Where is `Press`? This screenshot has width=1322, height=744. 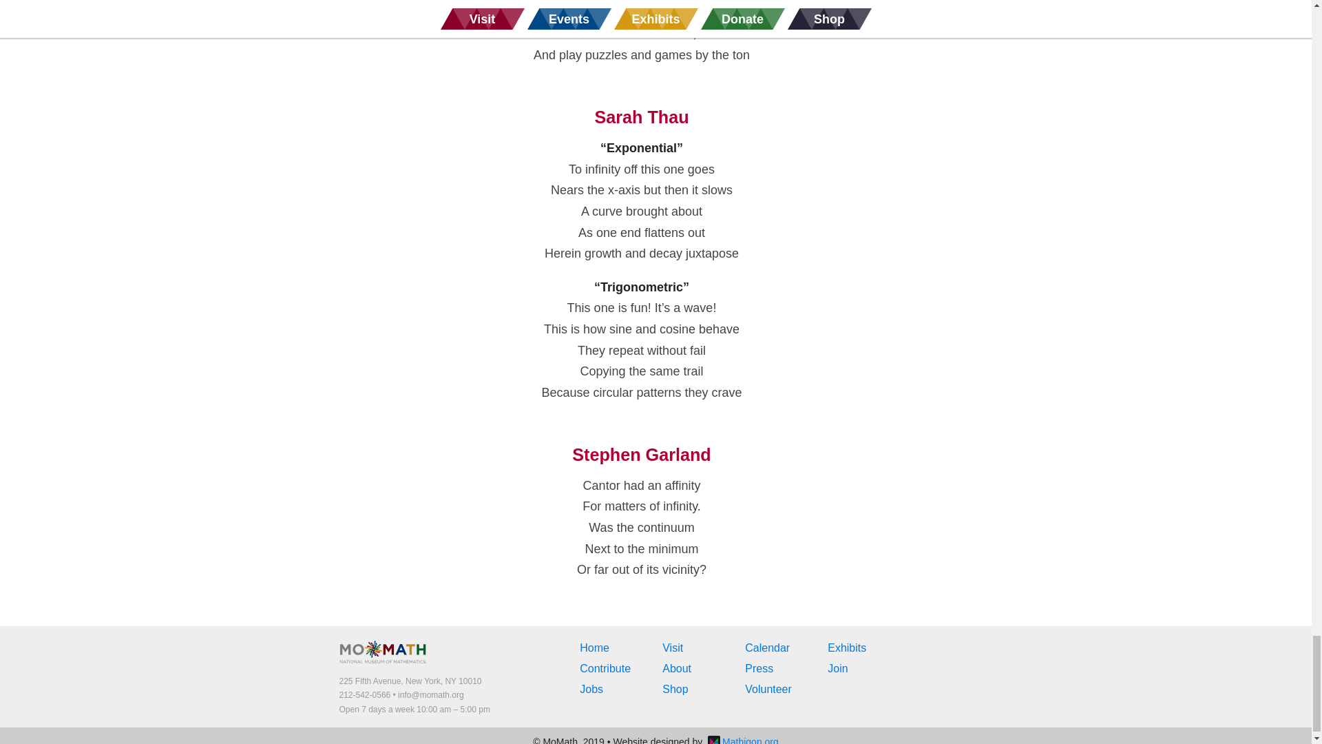 Press is located at coordinates (759, 668).